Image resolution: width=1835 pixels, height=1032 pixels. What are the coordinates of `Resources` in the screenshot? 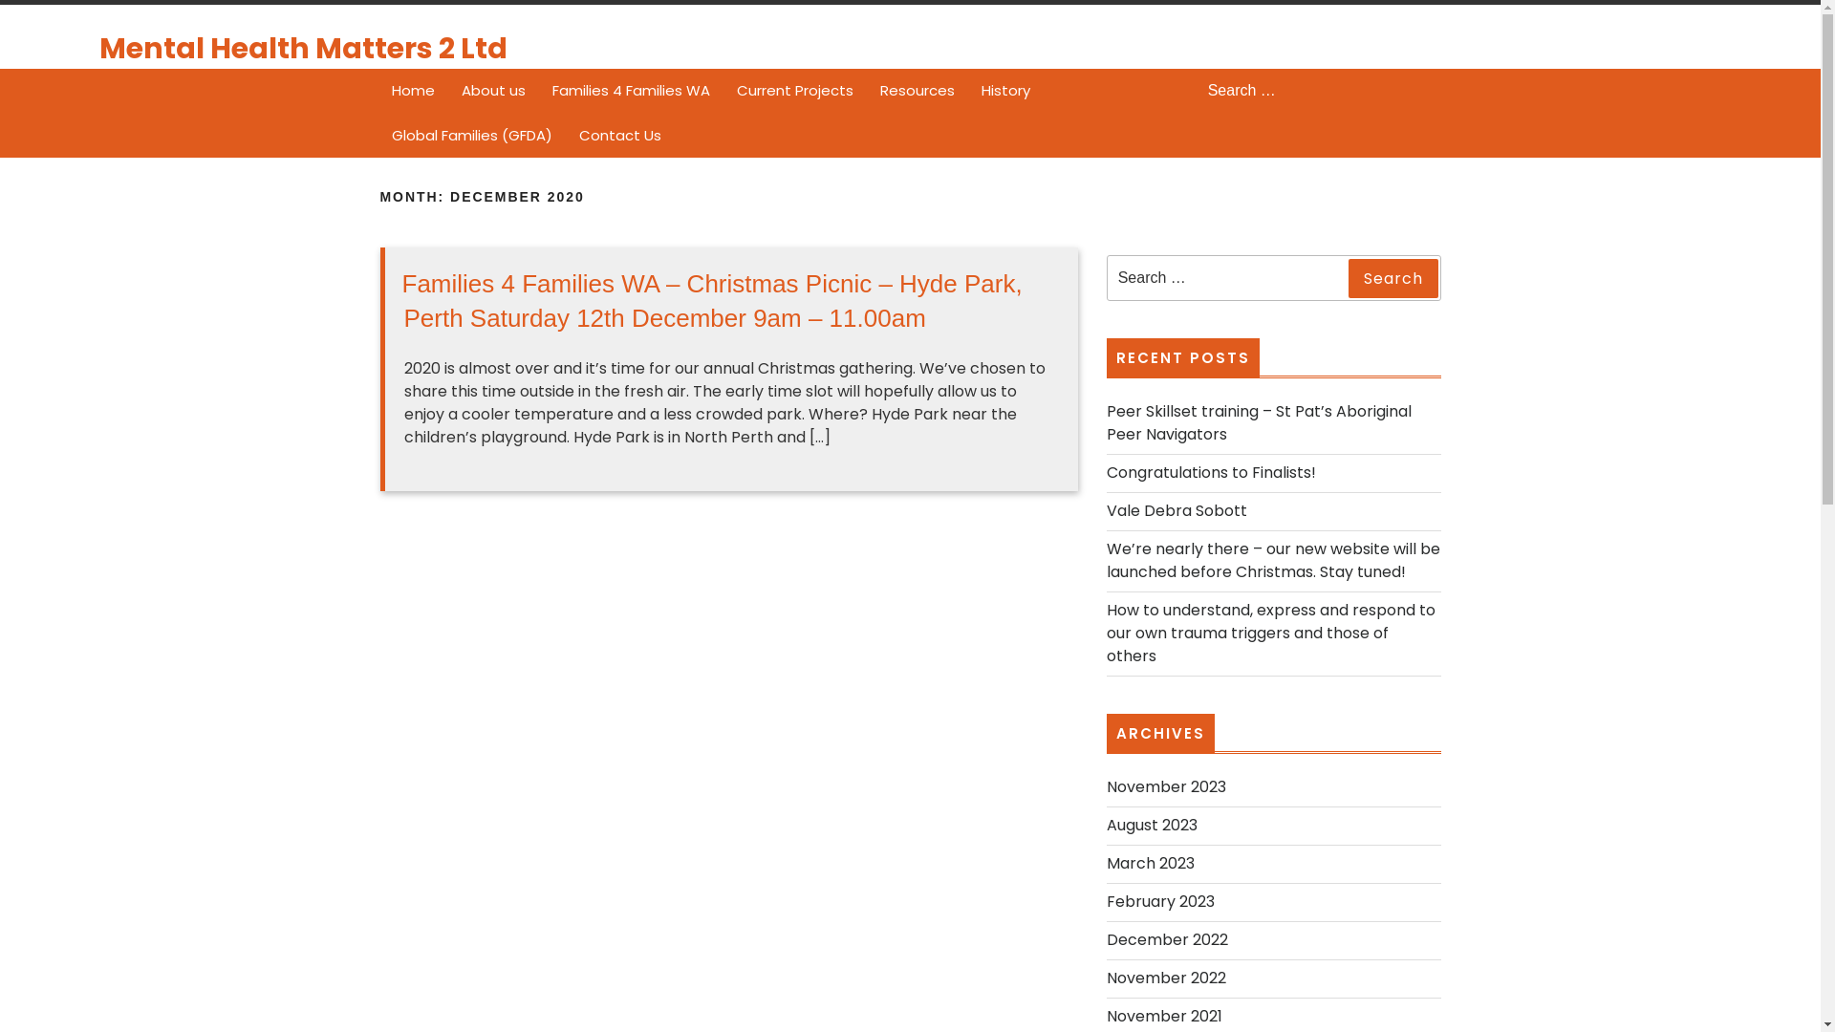 It's located at (916, 92).